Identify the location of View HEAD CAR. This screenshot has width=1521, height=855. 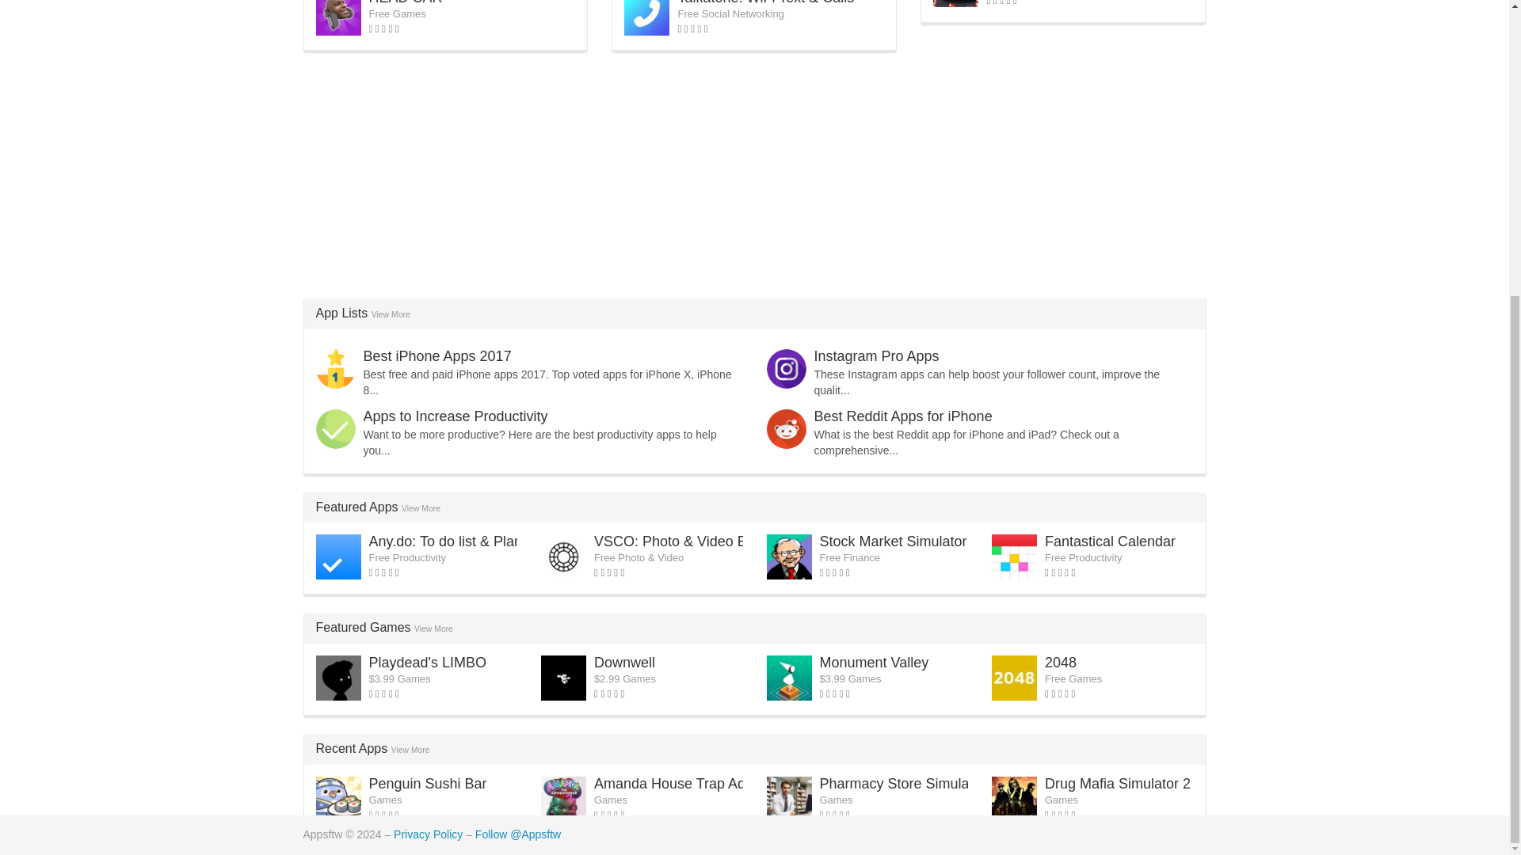
(406, 2).